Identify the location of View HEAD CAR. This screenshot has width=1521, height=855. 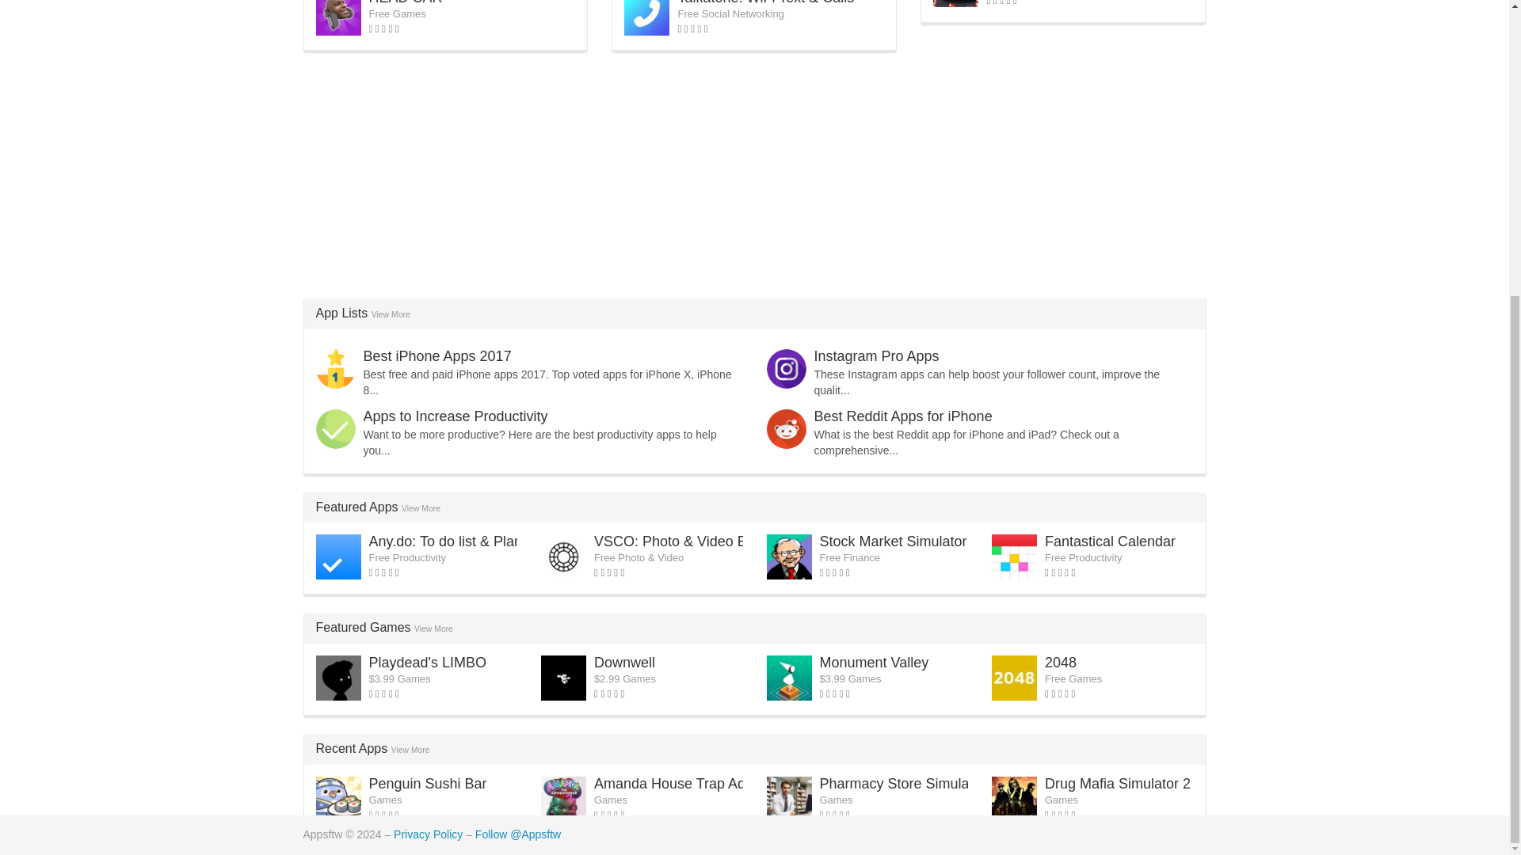
(406, 2).